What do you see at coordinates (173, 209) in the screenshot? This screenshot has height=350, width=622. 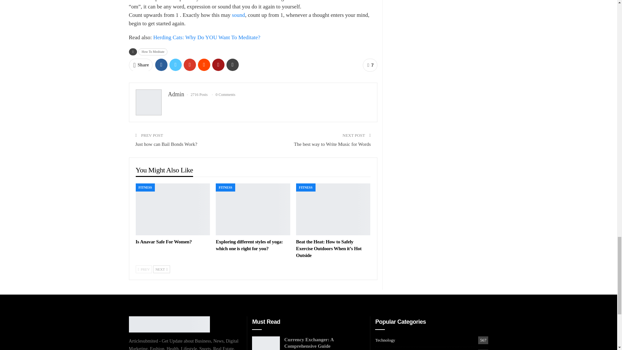 I see `Is Anavar Safe For Women?` at bounding box center [173, 209].